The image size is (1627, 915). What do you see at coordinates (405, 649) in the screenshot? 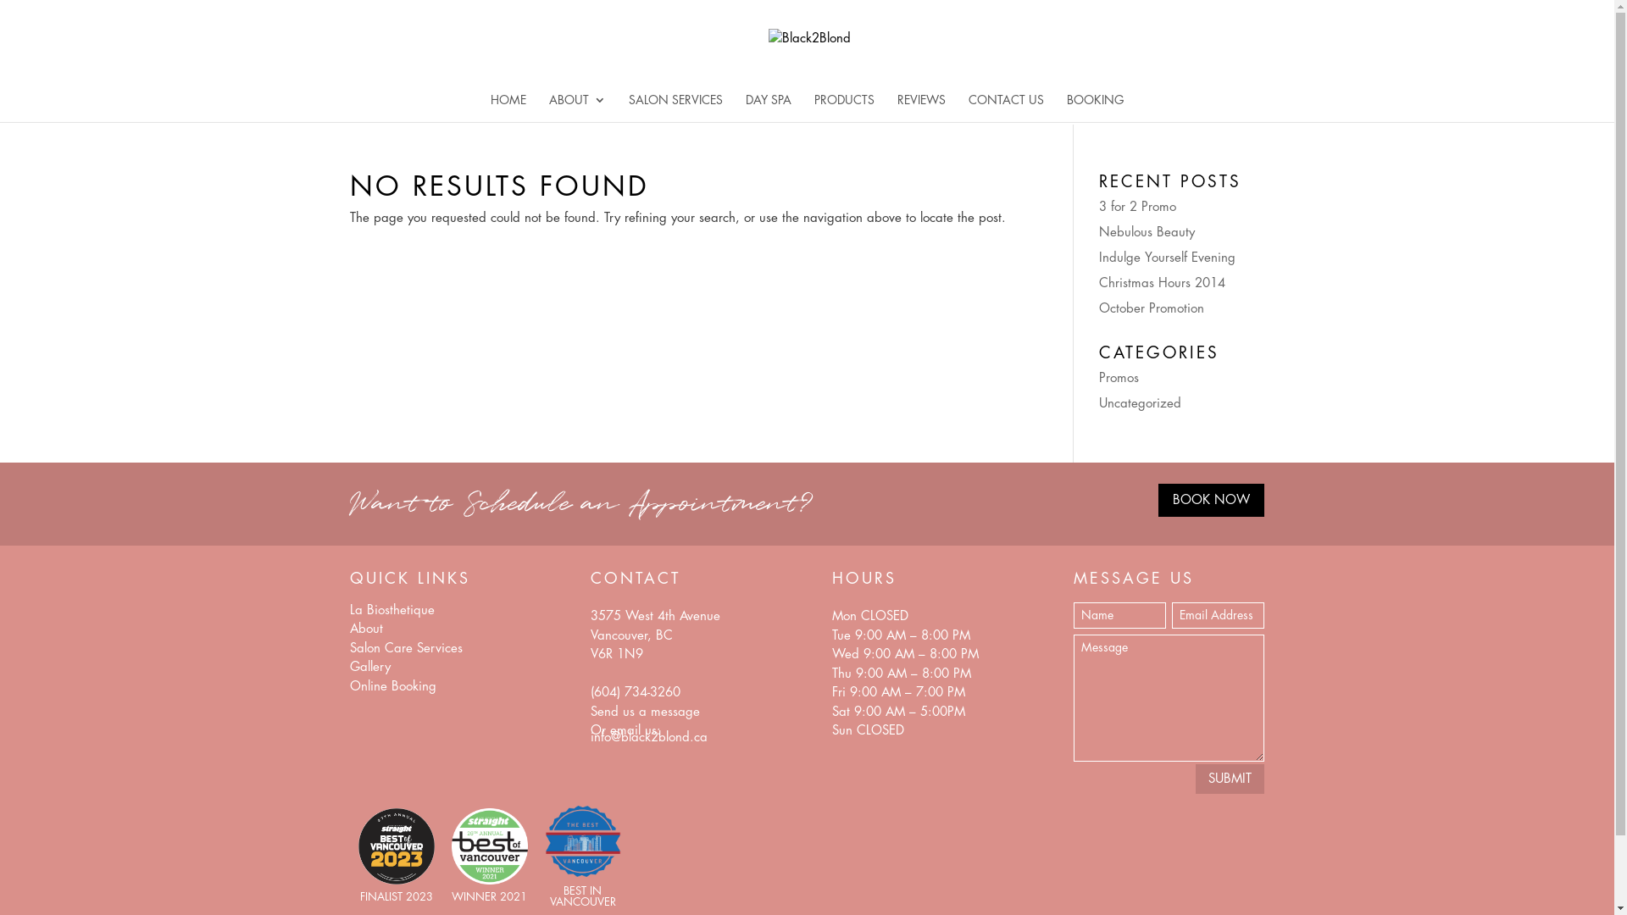
I see `Salon Care Services` at bounding box center [405, 649].